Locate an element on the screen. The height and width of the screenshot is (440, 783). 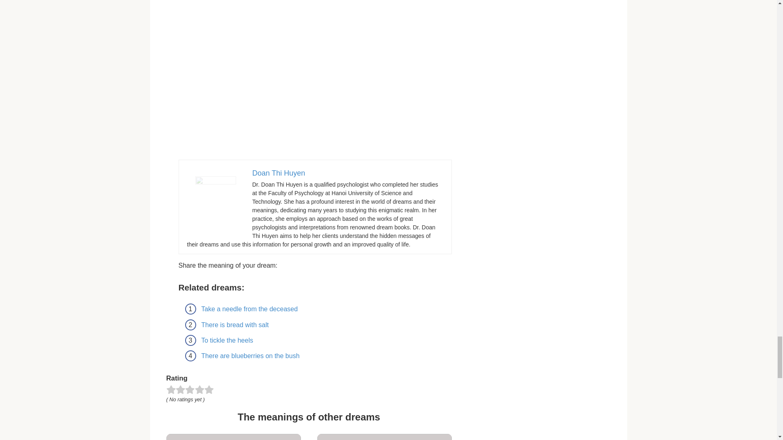
There is bread with salt is located at coordinates (235, 325).